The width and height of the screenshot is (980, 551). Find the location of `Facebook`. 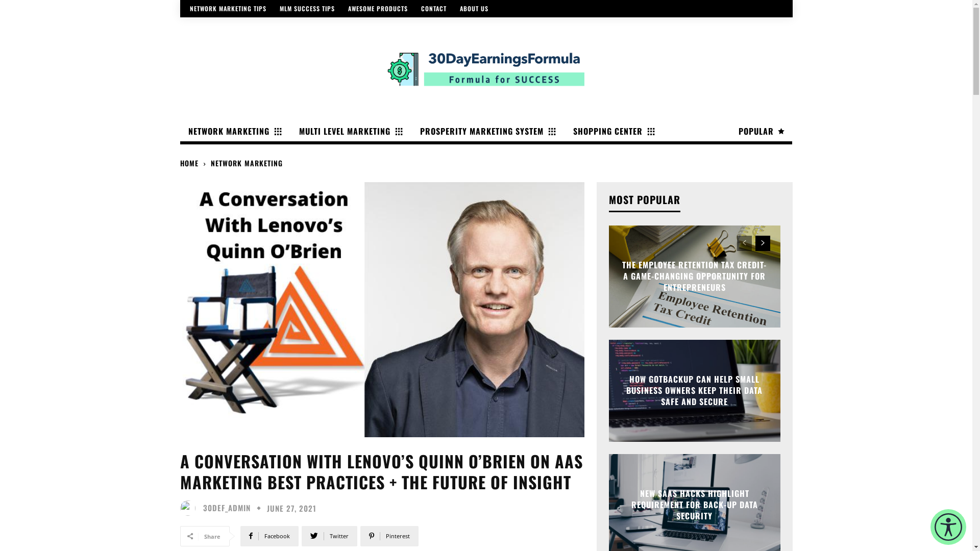

Facebook is located at coordinates (269, 536).